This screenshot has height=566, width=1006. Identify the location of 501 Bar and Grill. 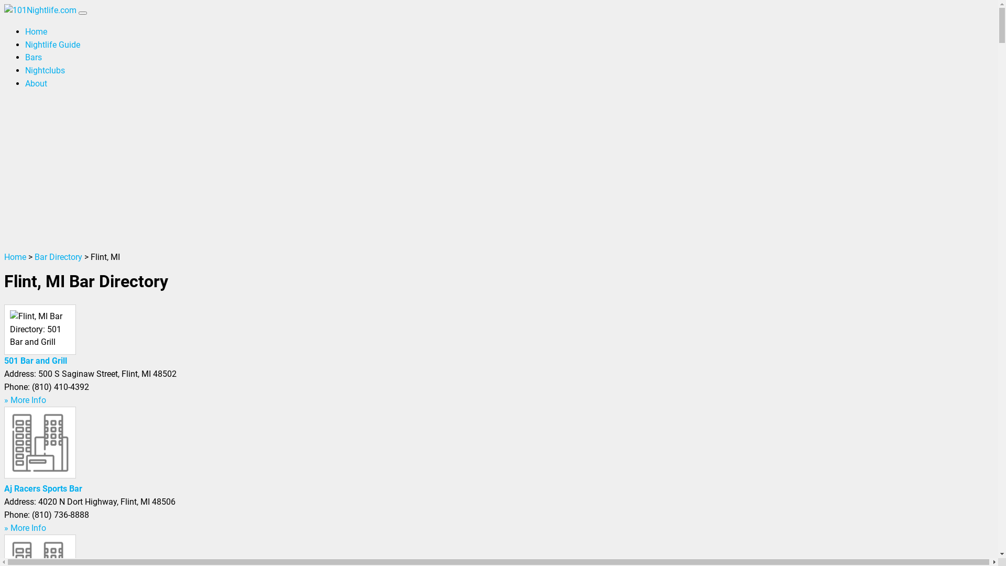
(36, 361).